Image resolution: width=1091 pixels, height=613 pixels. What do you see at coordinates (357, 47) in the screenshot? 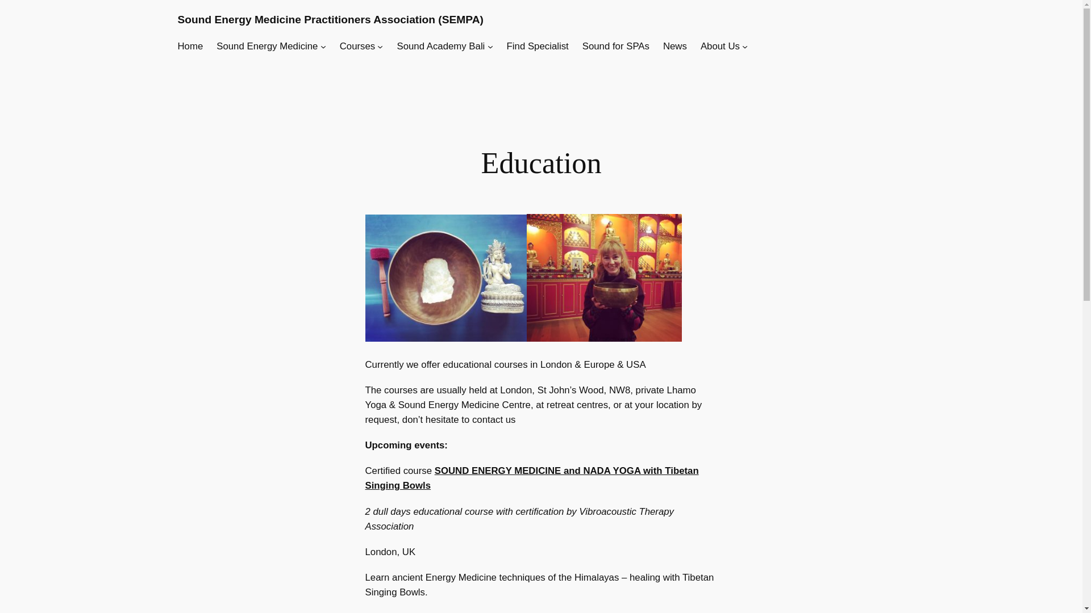
I see `Courses` at bounding box center [357, 47].